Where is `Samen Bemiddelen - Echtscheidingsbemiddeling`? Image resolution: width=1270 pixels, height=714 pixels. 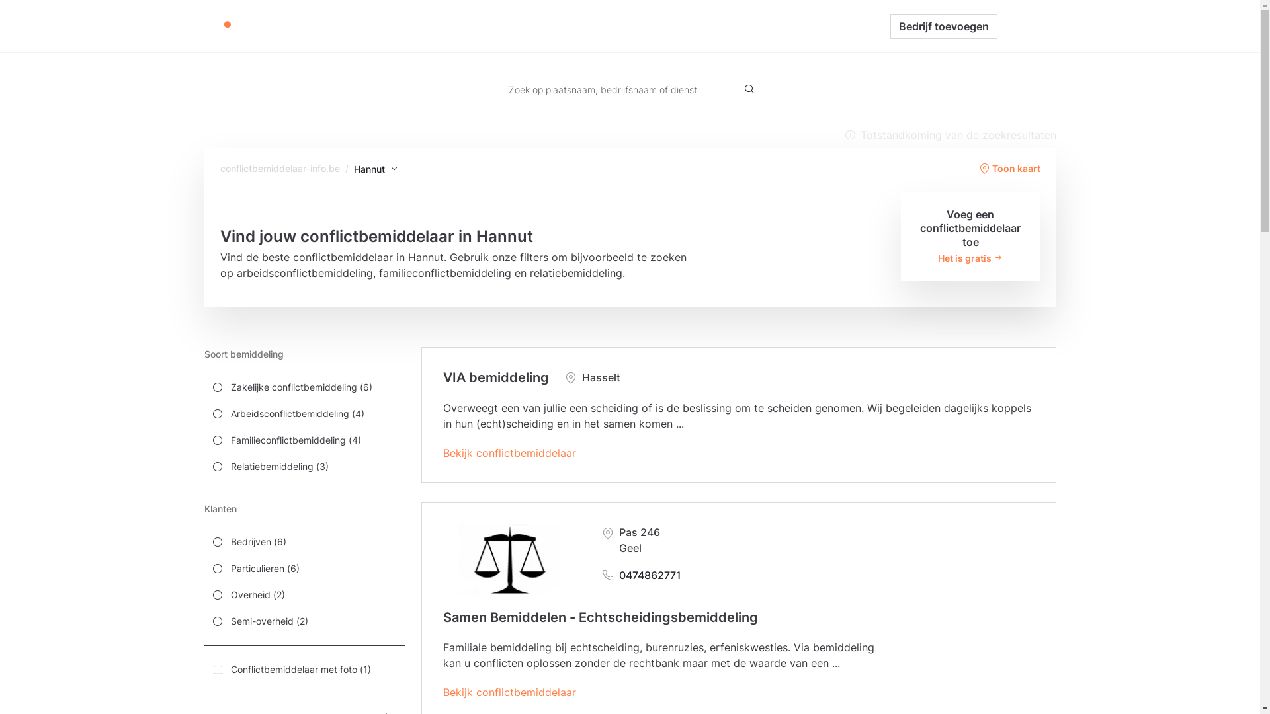
Samen Bemiddelen - Echtscheidingsbemiddeling is located at coordinates (601, 617).